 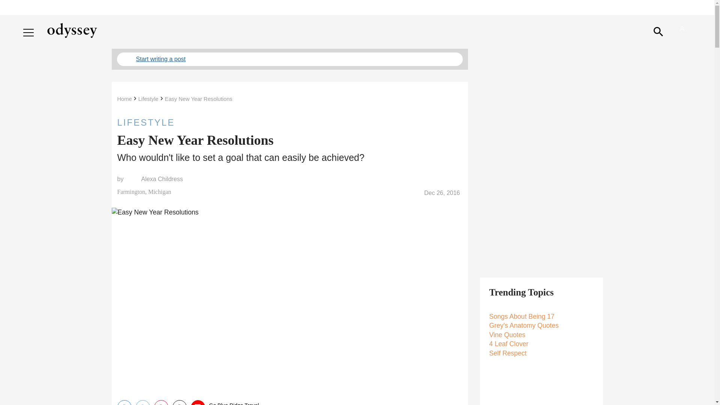 What do you see at coordinates (289, 59) in the screenshot?
I see `Start writing a post` at bounding box center [289, 59].